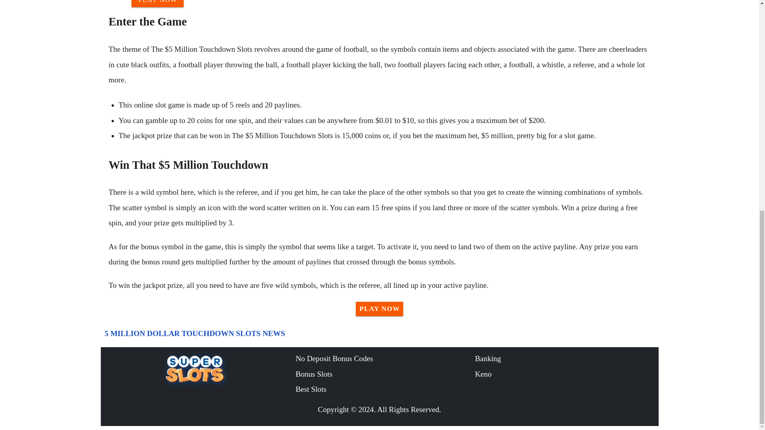 The height and width of the screenshot is (430, 765). I want to click on Bonus Slots, so click(385, 374).